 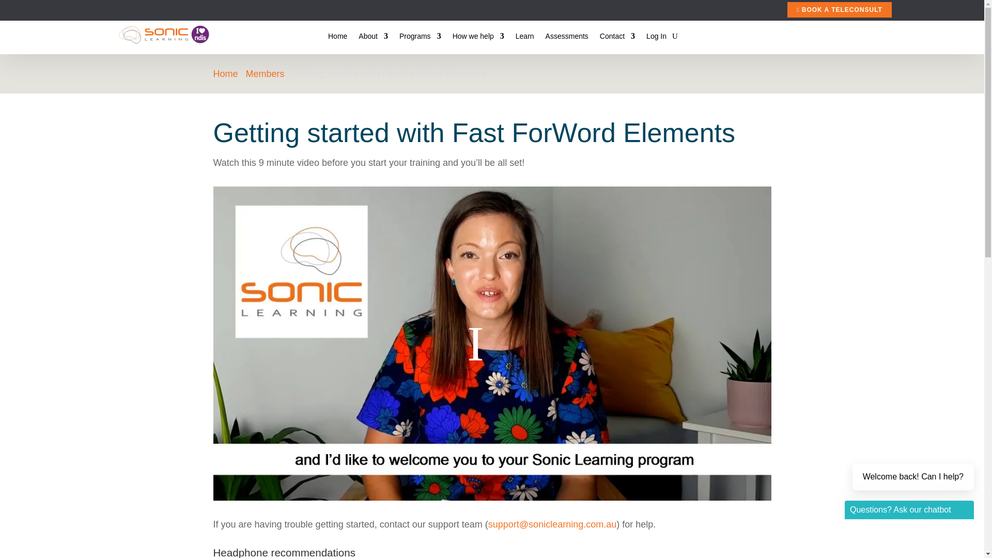 What do you see at coordinates (421, 38) in the screenshot?
I see `Programs` at bounding box center [421, 38].